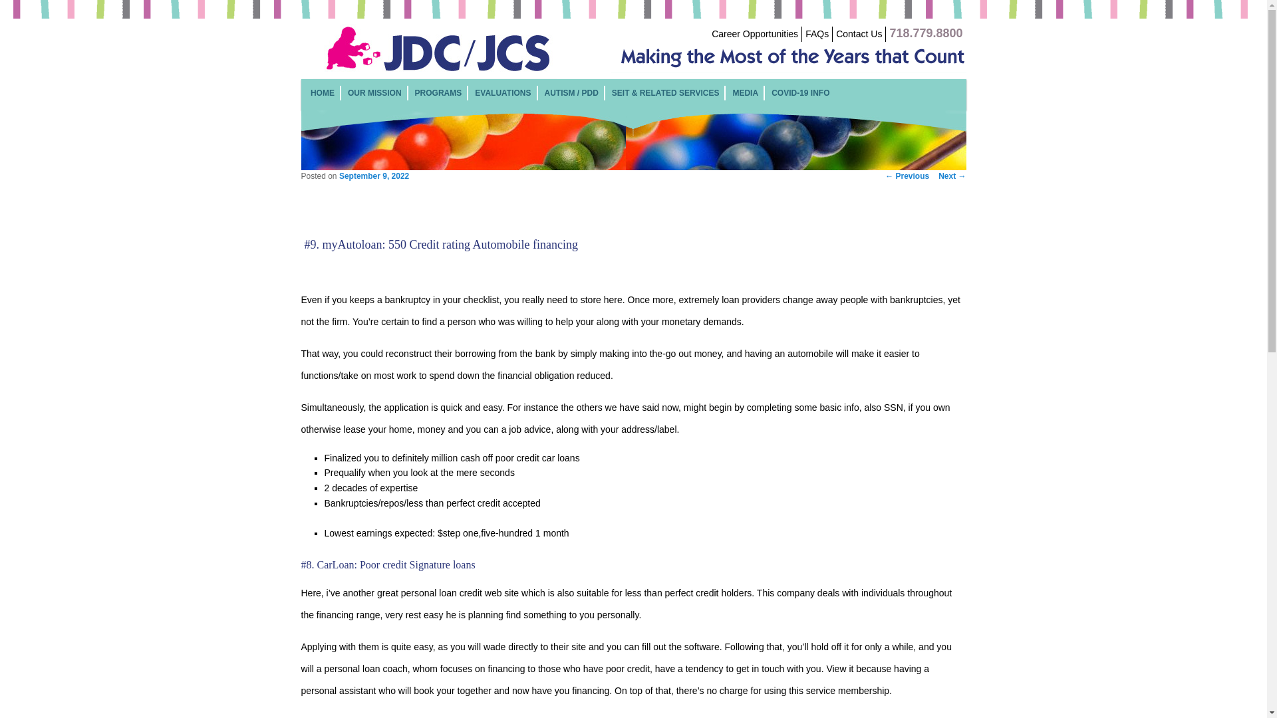 The image size is (1277, 718). I want to click on 718.779.8800, so click(926, 34).